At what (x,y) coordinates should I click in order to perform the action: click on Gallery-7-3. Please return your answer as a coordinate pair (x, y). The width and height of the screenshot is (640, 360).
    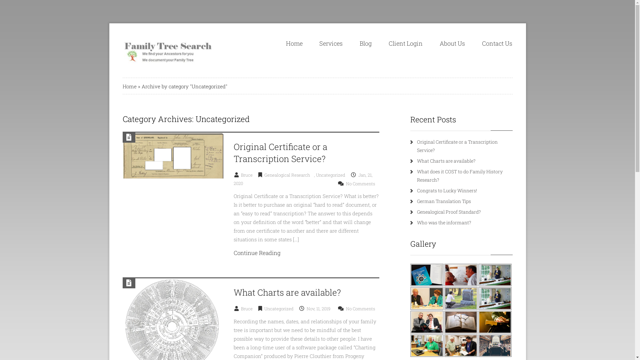
    Looking at the image, I should click on (495, 275).